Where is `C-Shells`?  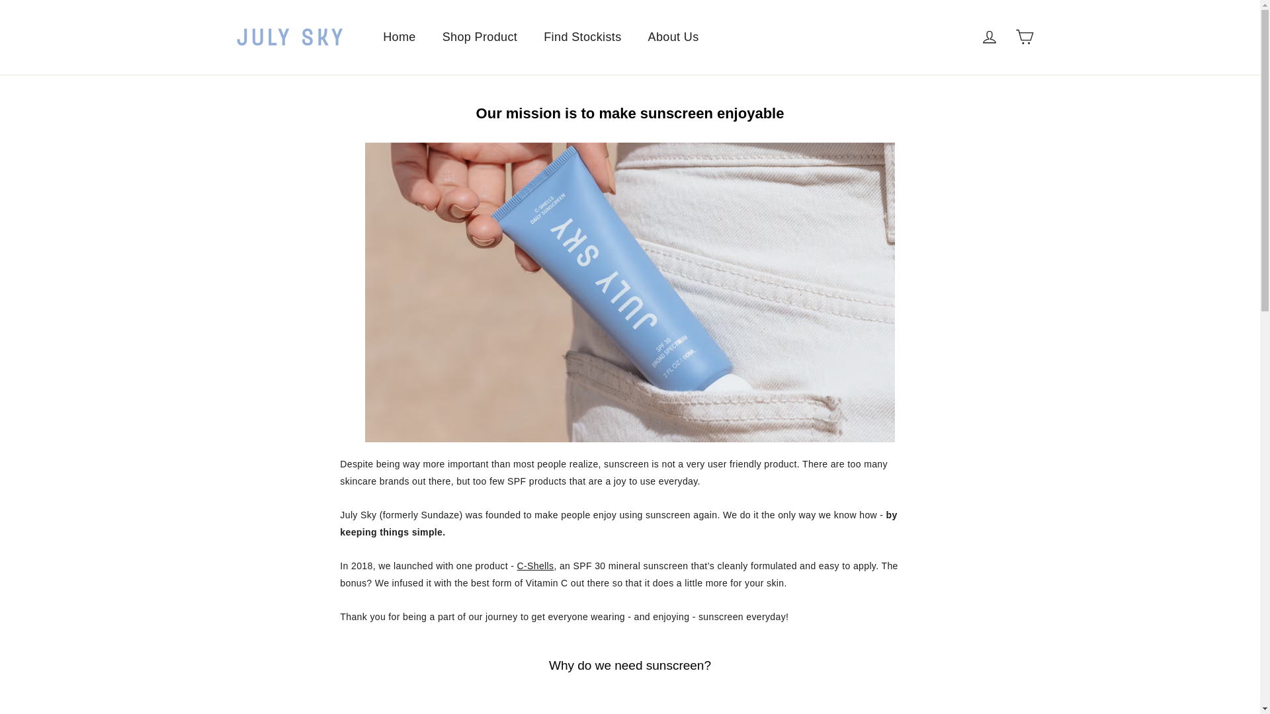 C-Shells is located at coordinates (535, 566).